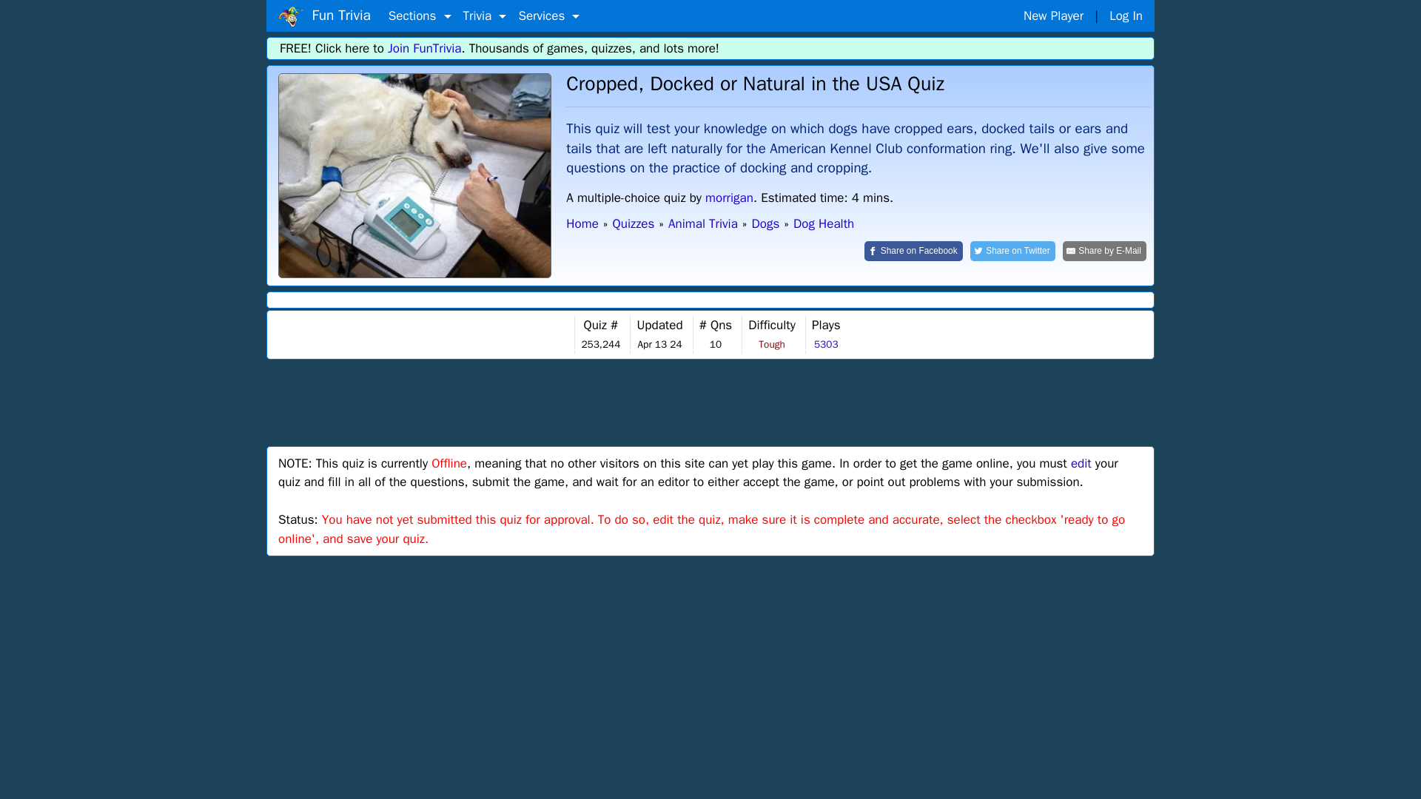 Image resolution: width=1421 pixels, height=799 pixels. What do you see at coordinates (291, 16) in the screenshot?
I see `Home` at bounding box center [291, 16].